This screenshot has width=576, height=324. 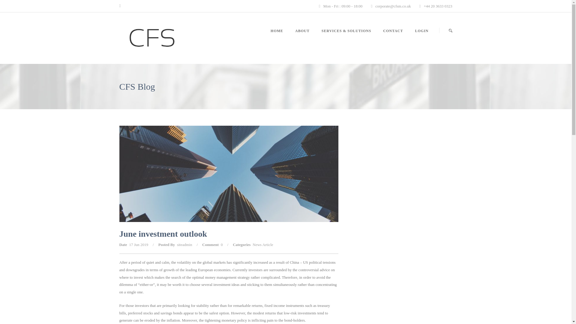 What do you see at coordinates (419, 38) in the screenshot?
I see `LOGIN` at bounding box center [419, 38].